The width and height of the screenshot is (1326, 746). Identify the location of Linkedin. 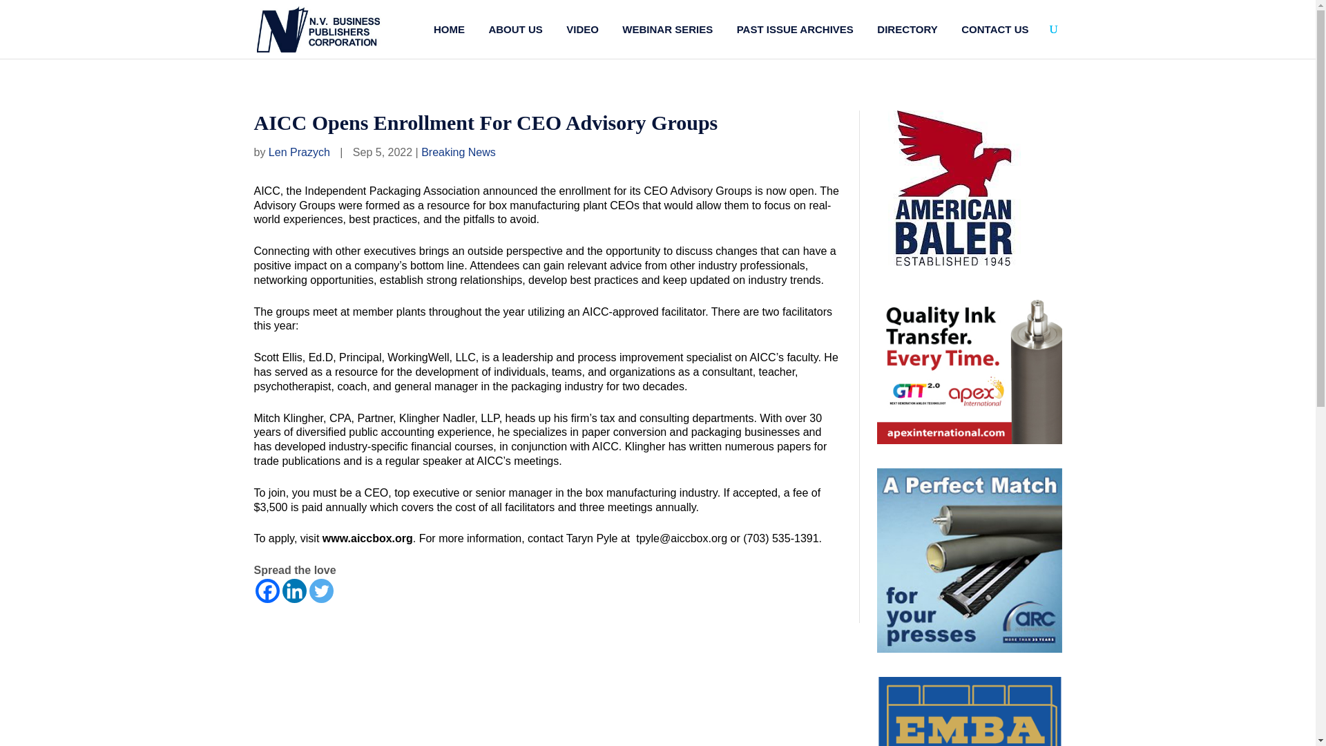
(294, 591).